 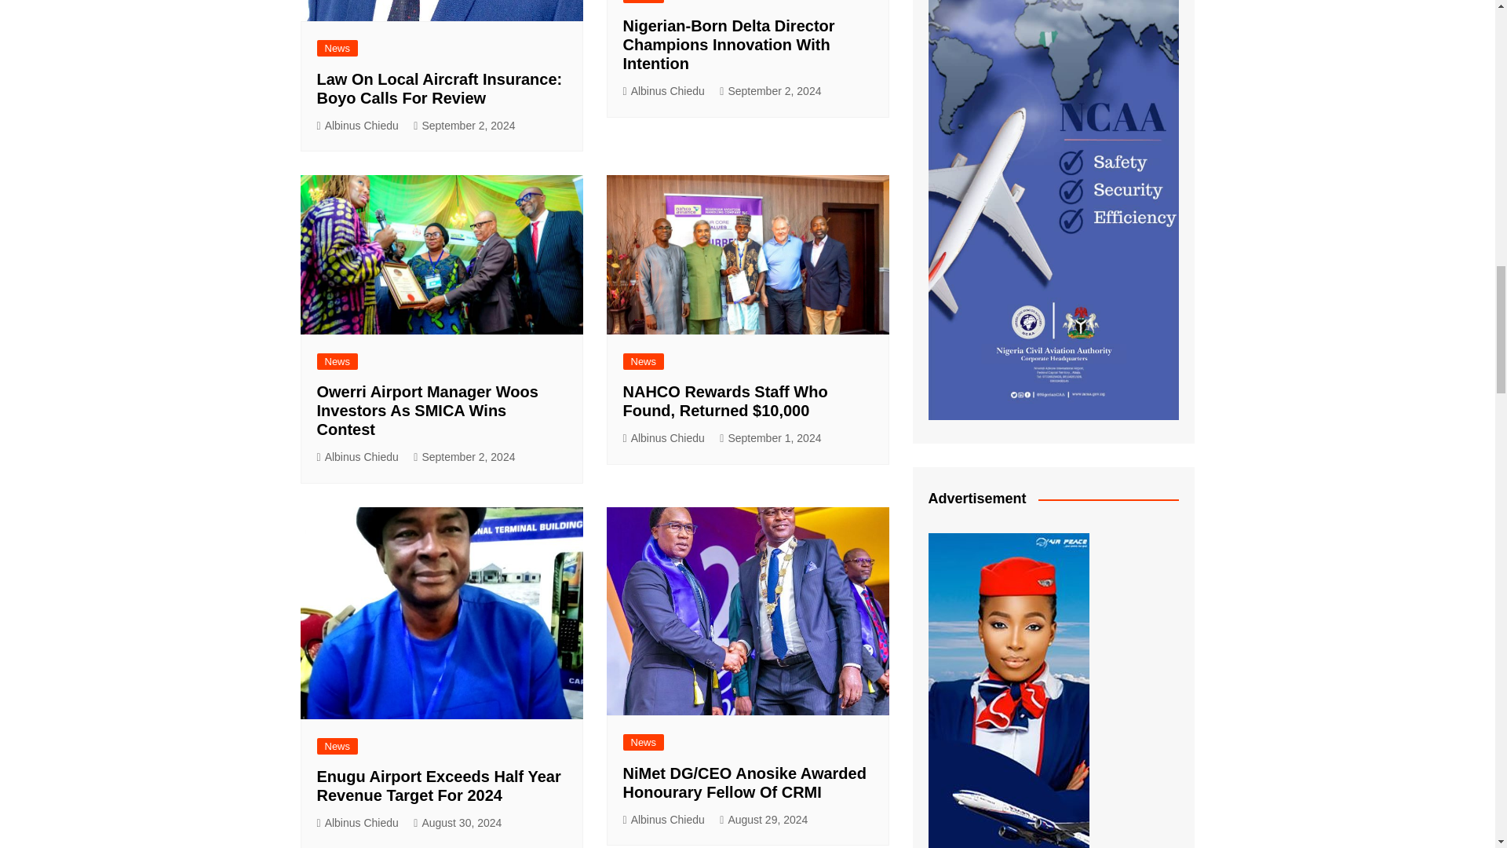 I want to click on News, so click(x=338, y=48).